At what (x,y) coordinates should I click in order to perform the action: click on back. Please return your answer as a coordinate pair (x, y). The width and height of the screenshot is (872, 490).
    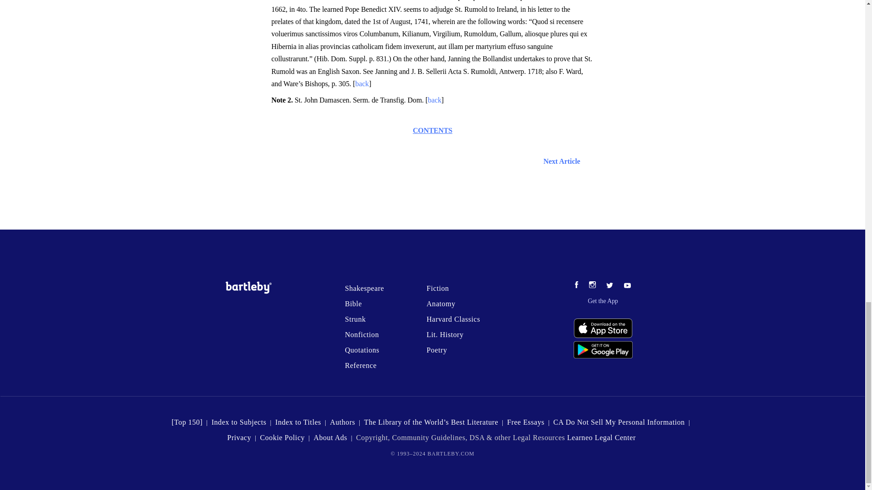
    Looking at the image, I should click on (362, 83).